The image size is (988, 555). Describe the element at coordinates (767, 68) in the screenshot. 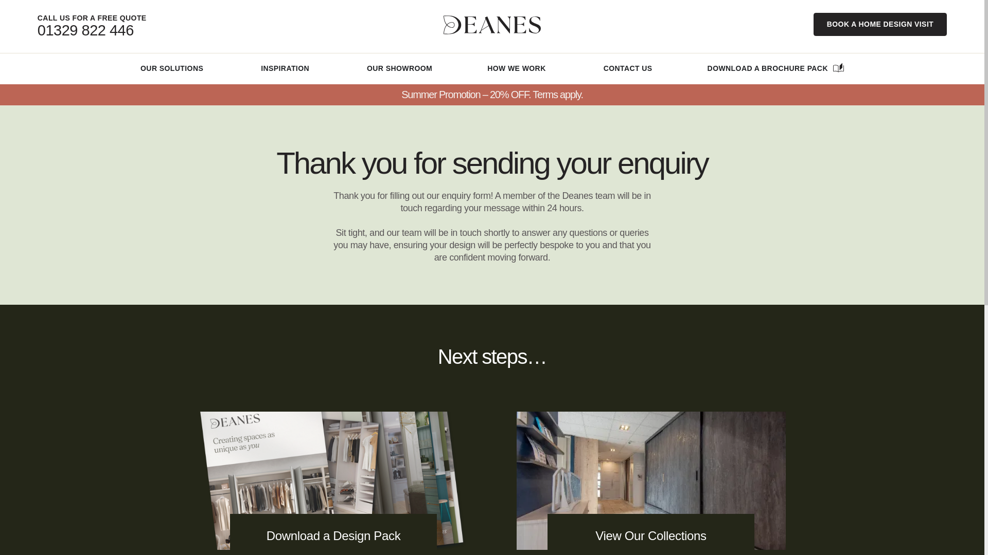

I see `DOWNLOAD A BROCHURE PACK` at that location.